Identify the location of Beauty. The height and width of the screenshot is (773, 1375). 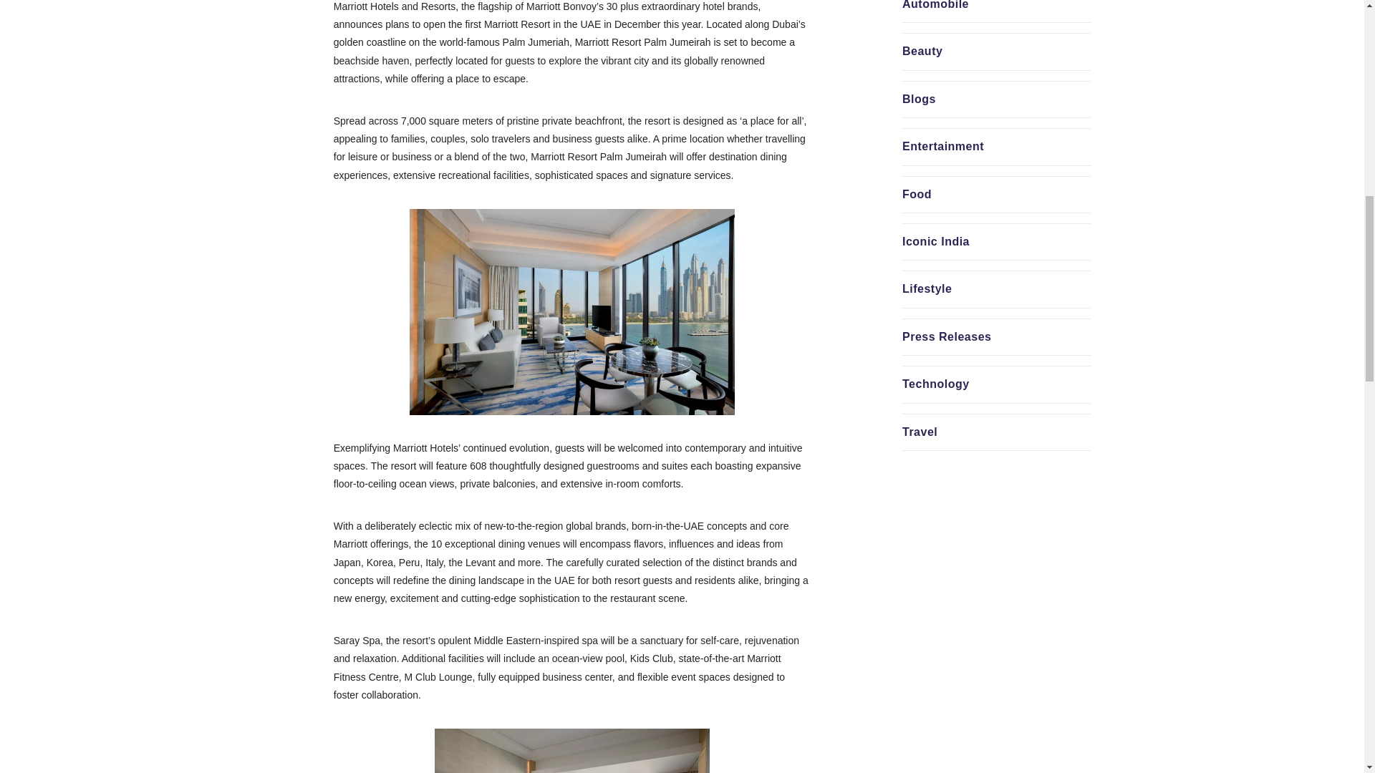
(922, 50).